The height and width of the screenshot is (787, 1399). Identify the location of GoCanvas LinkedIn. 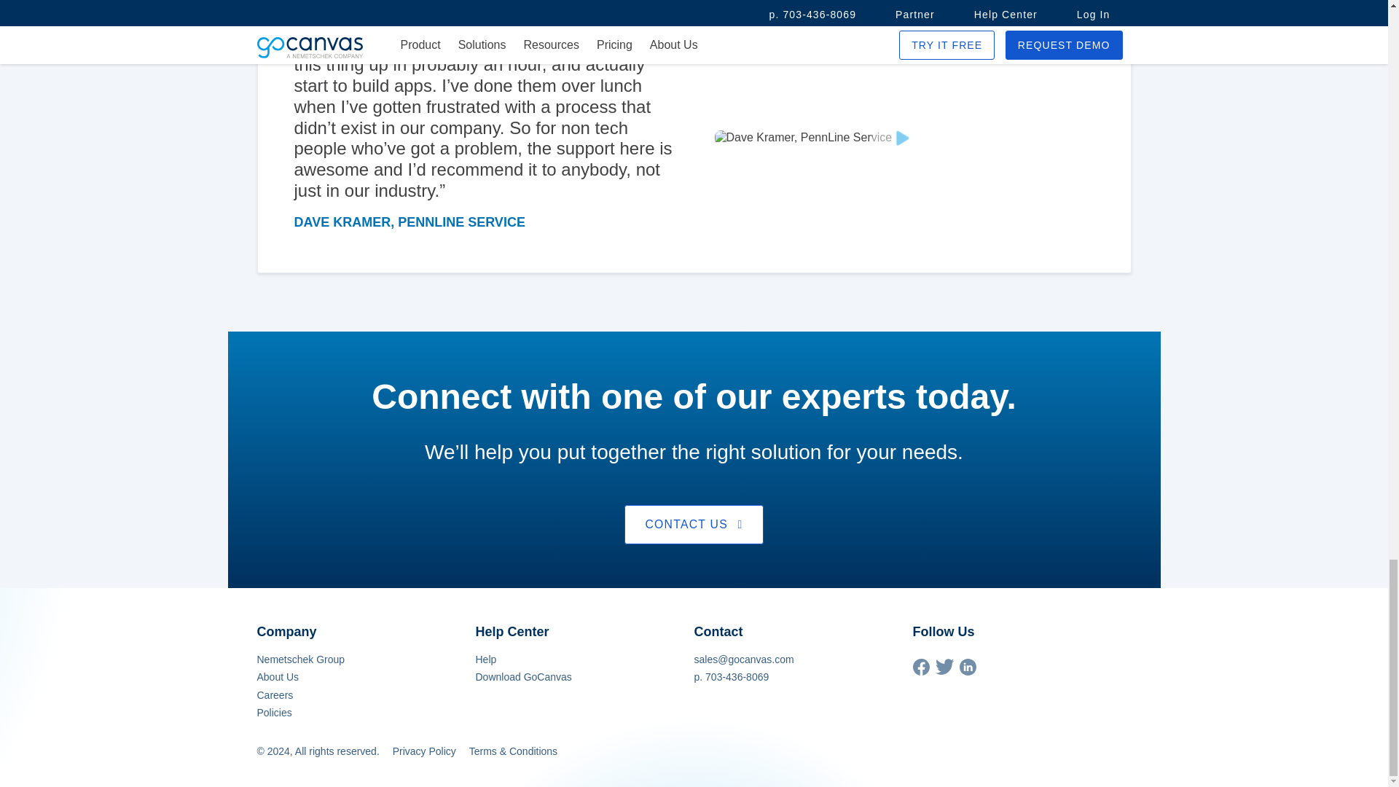
(966, 671).